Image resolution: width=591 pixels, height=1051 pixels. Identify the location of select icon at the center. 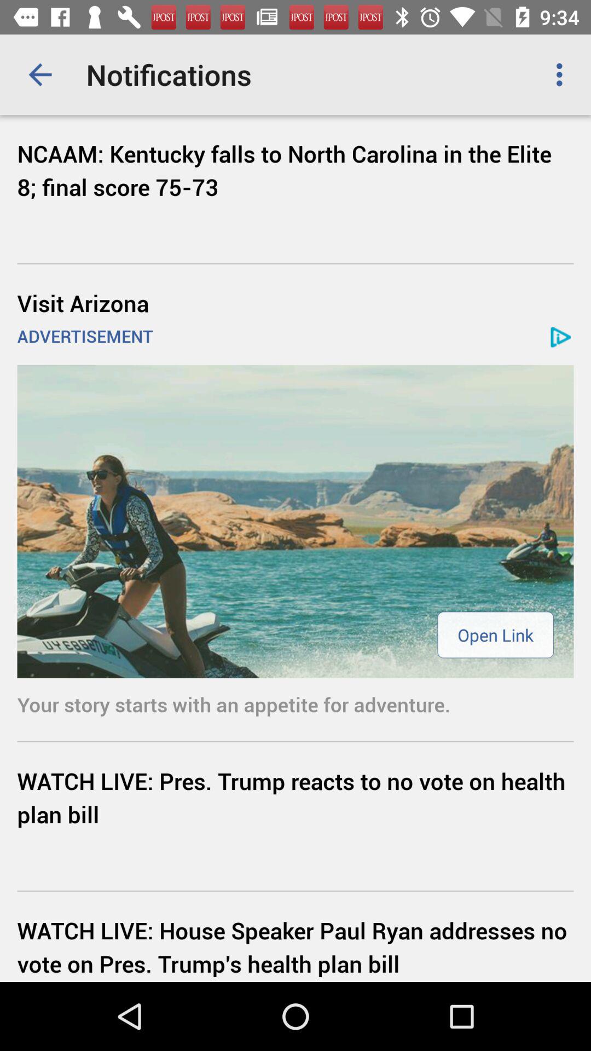
(296, 521).